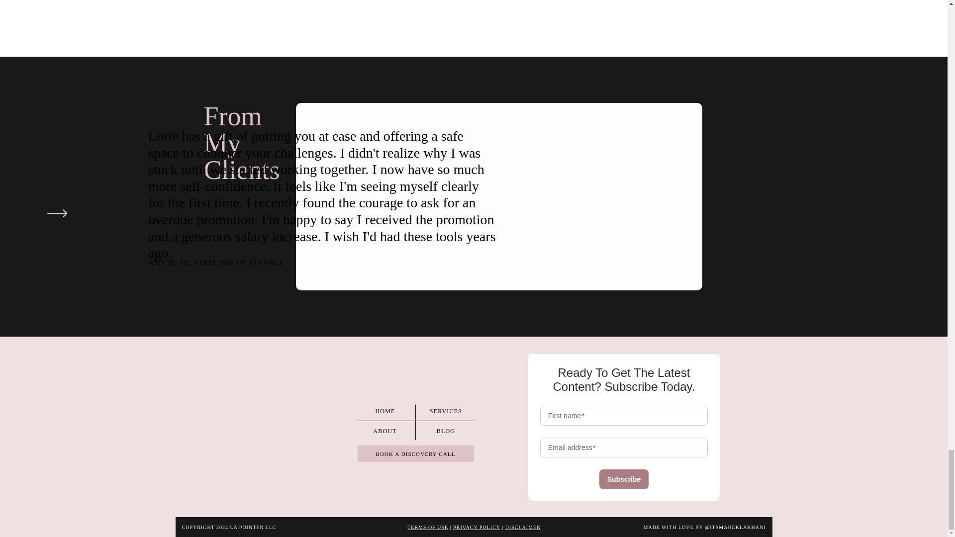  What do you see at coordinates (522, 527) in the screenshot?
I see `DISCLAIMER` at bounding box center [522, 527].